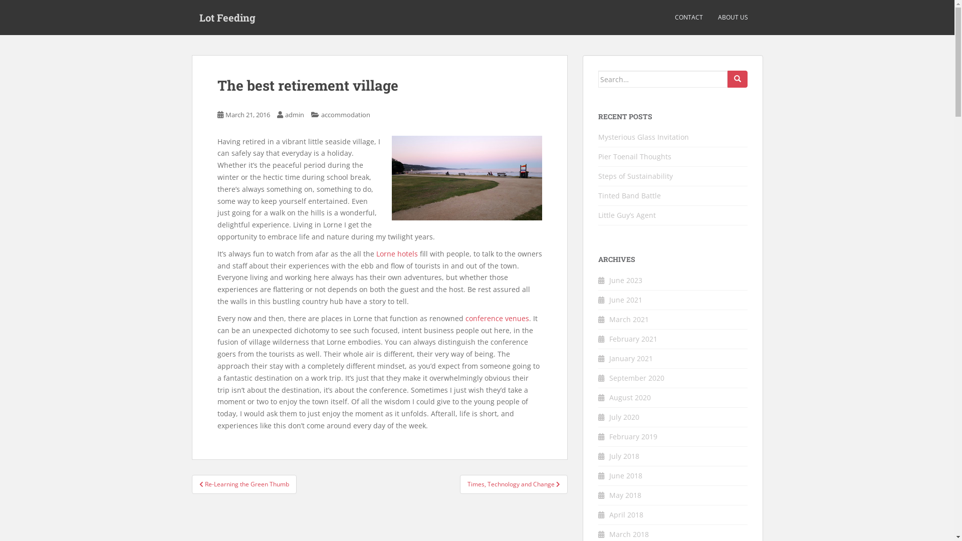  Describe the element at coordinates (630, 398) in the screenshot. I see `August 2020` at that location.